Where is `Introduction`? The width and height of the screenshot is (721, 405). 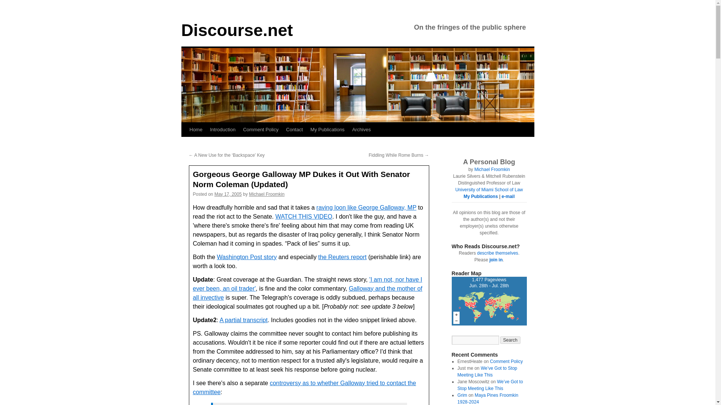 Introduction is located at coordinates (223, 130).